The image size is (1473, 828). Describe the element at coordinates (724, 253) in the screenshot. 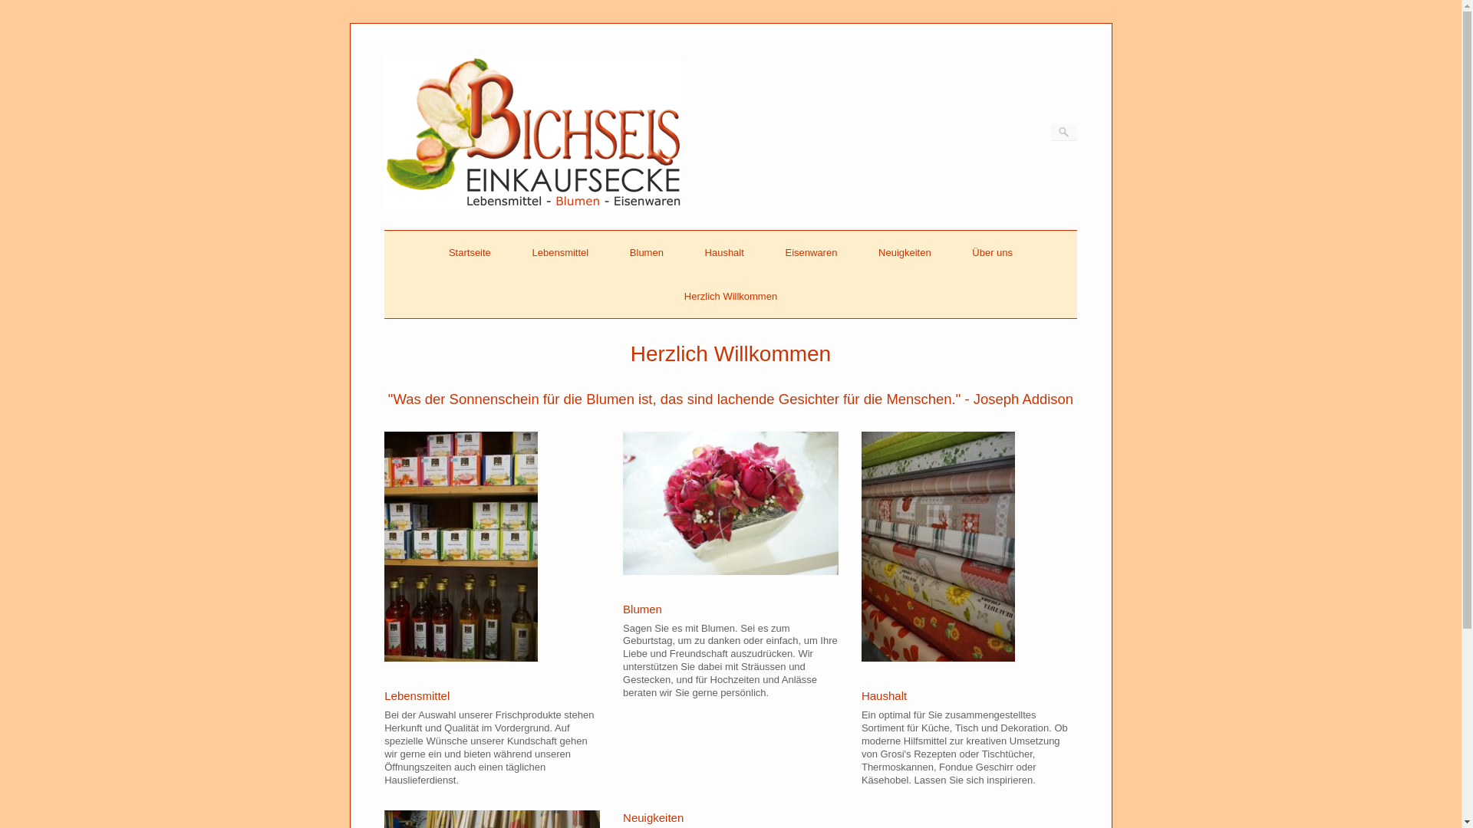

I see `Haushalt` at that location.